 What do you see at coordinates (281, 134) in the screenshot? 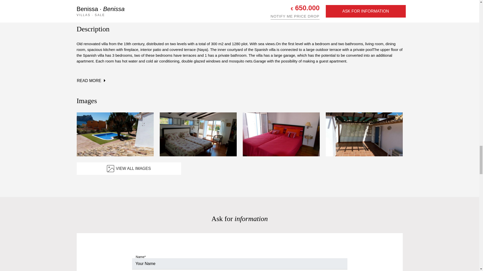
I see `Sale - Villas - Benissa` at bounding box center [281, 134].